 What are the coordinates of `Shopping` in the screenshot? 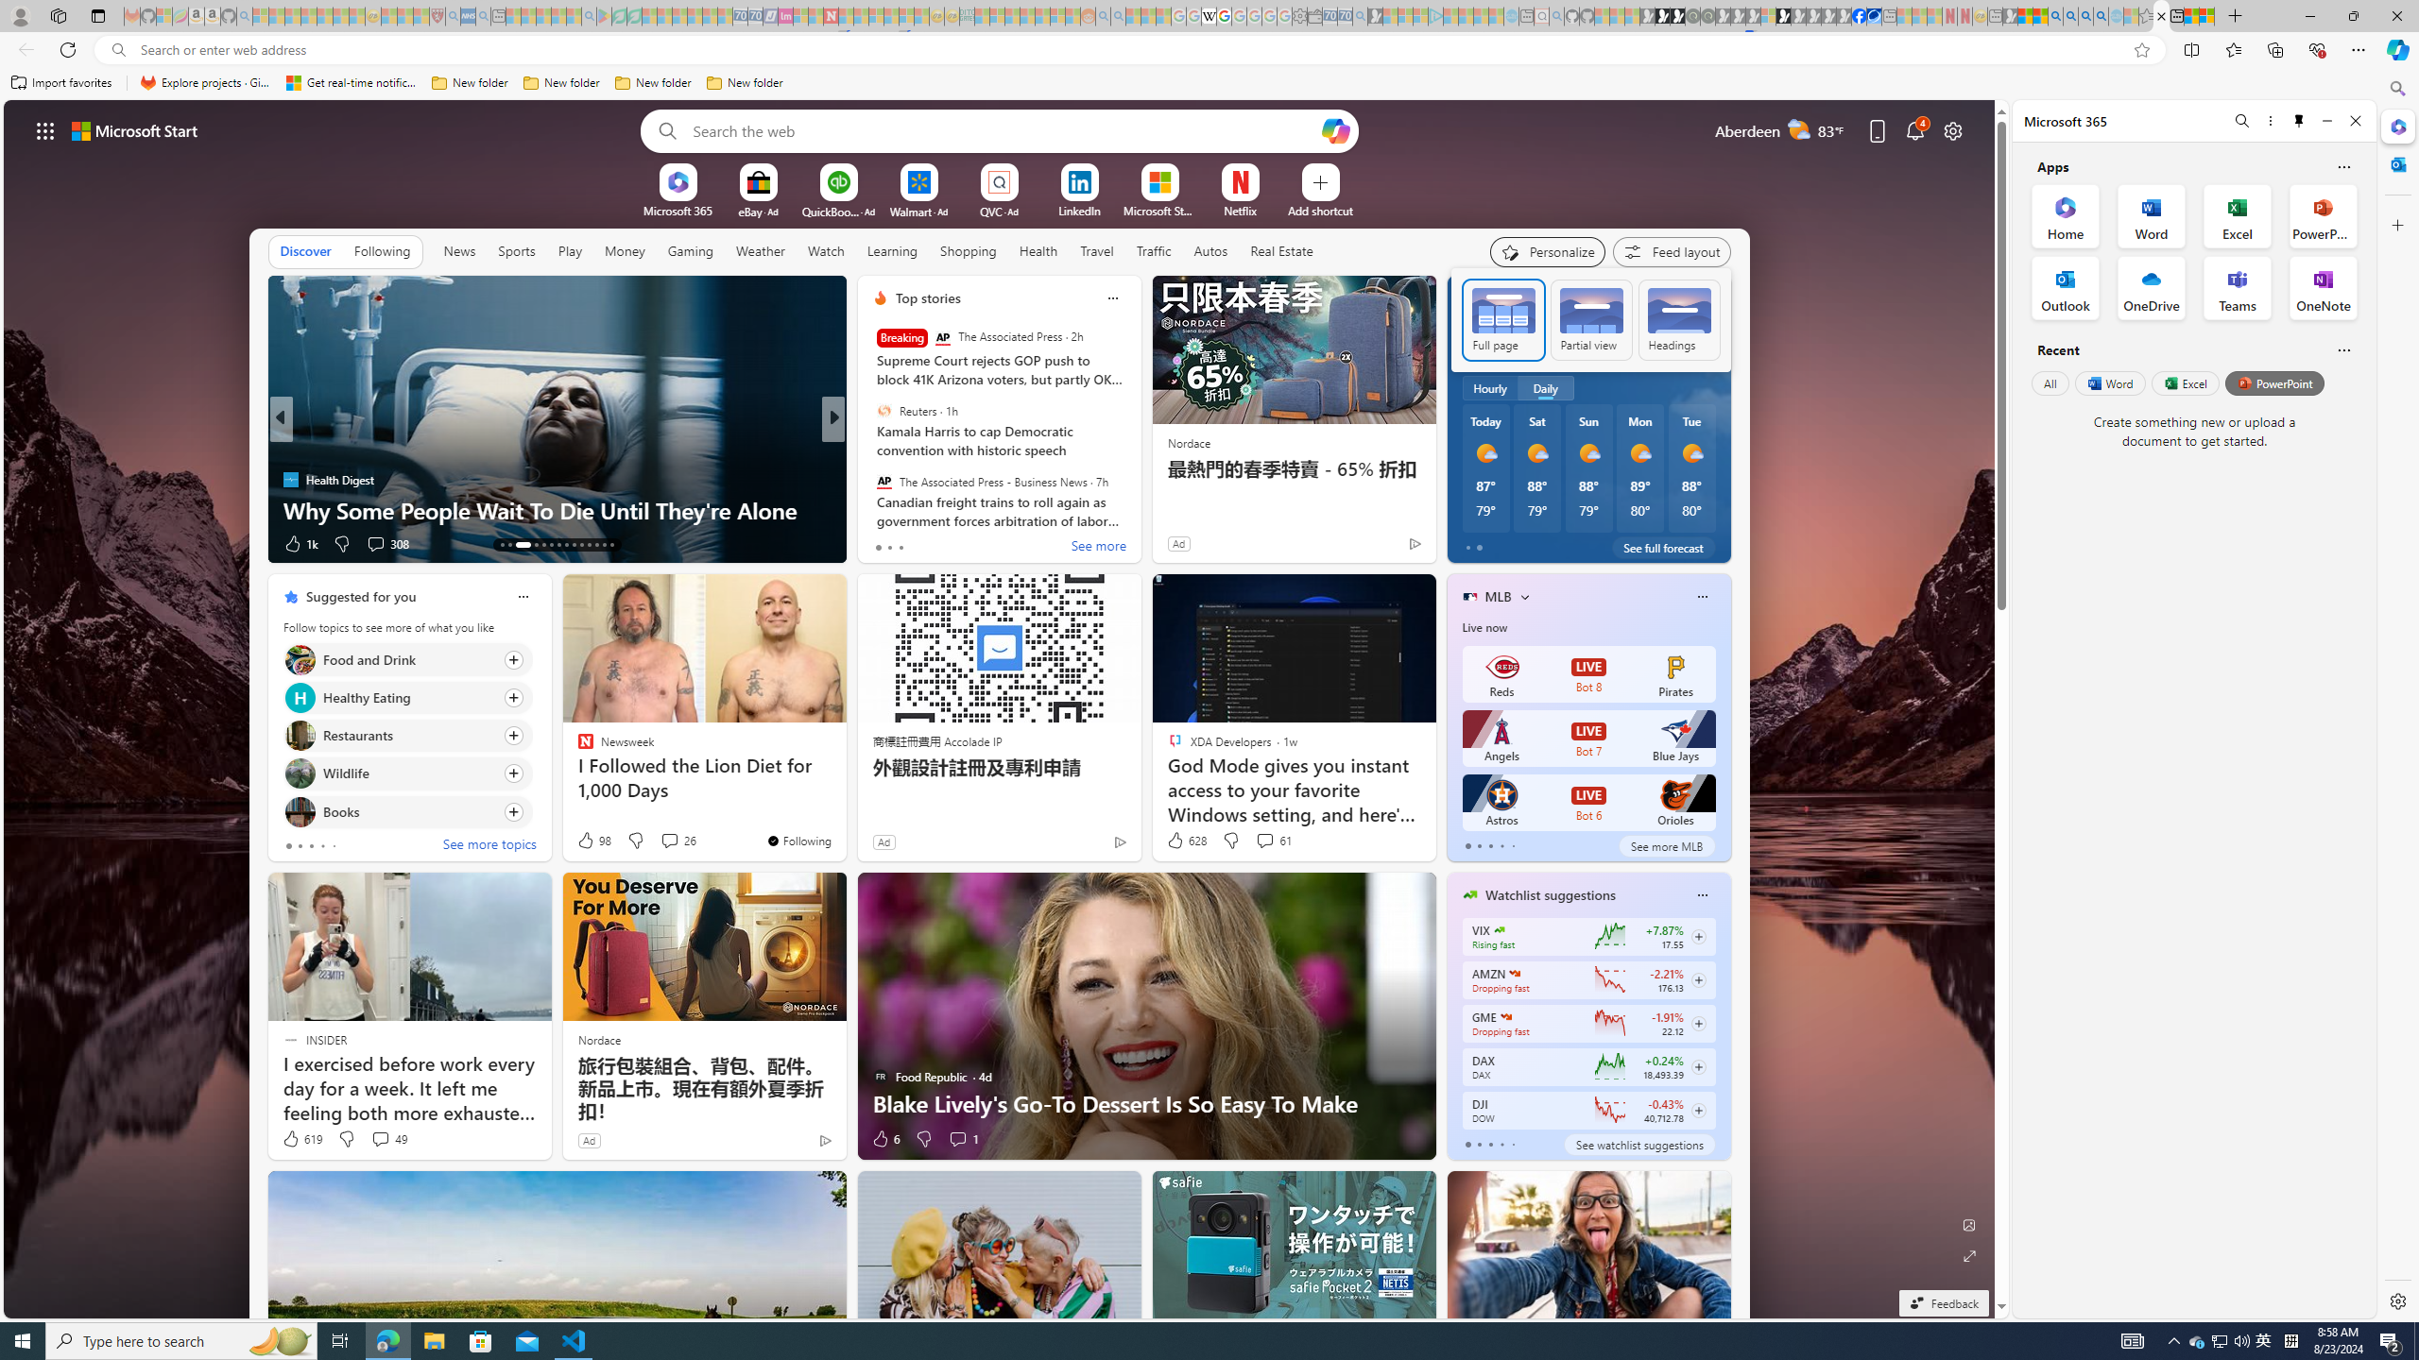 It's located at (969, 251).